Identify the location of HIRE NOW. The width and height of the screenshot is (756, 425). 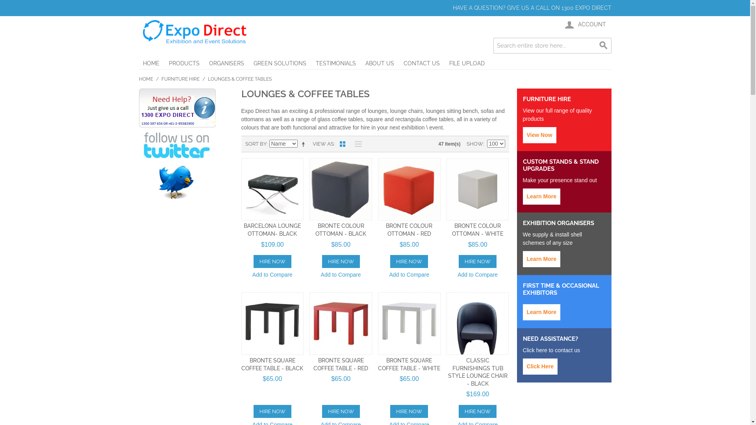
(409, 261).